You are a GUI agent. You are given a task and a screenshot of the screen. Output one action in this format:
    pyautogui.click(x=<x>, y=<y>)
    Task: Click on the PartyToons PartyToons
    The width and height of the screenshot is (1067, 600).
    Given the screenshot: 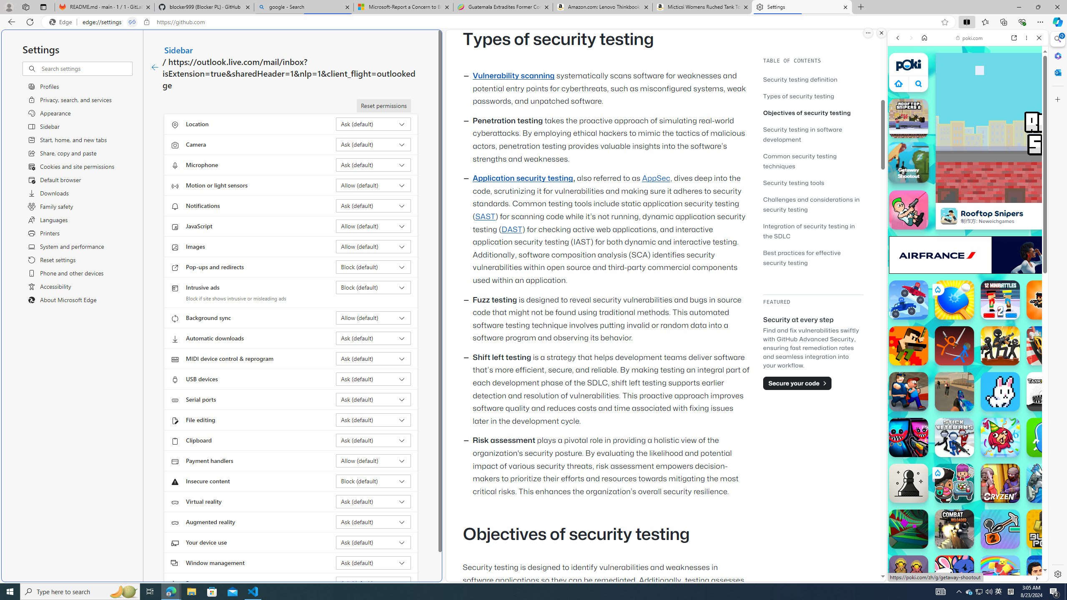 What is the action you would take?
    pyautogui.click(x=1000, y=437)
    